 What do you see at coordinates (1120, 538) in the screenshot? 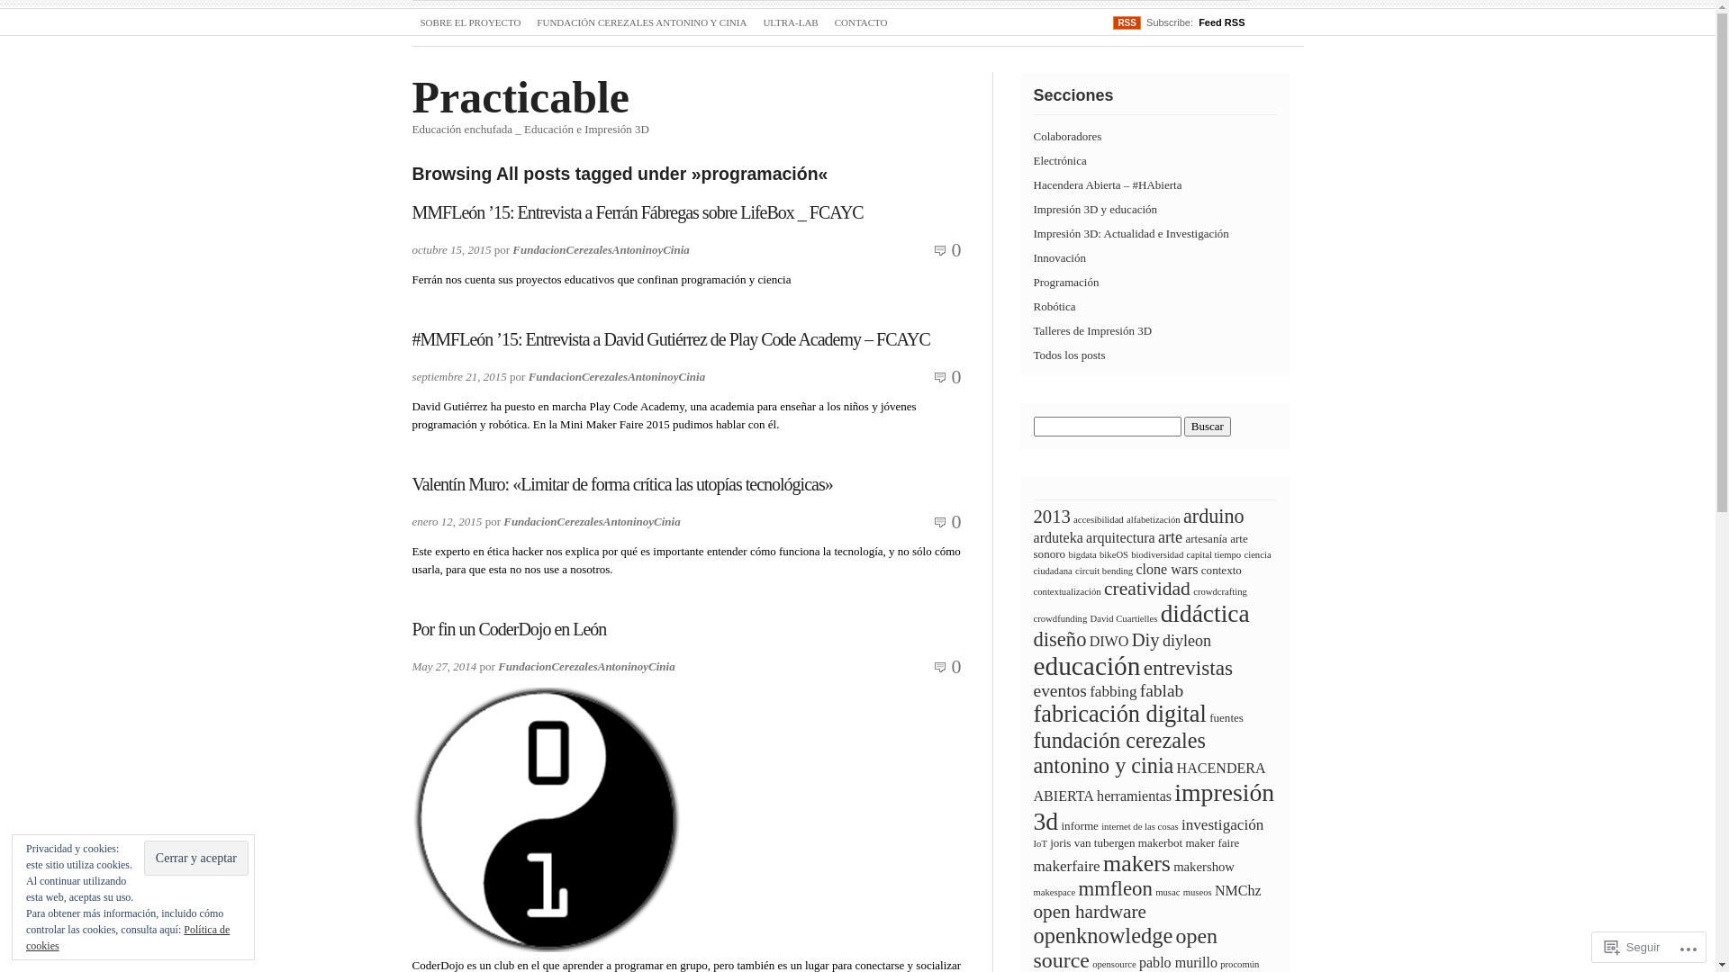
I see `arquitectura` at bounding box center [1120, 538].